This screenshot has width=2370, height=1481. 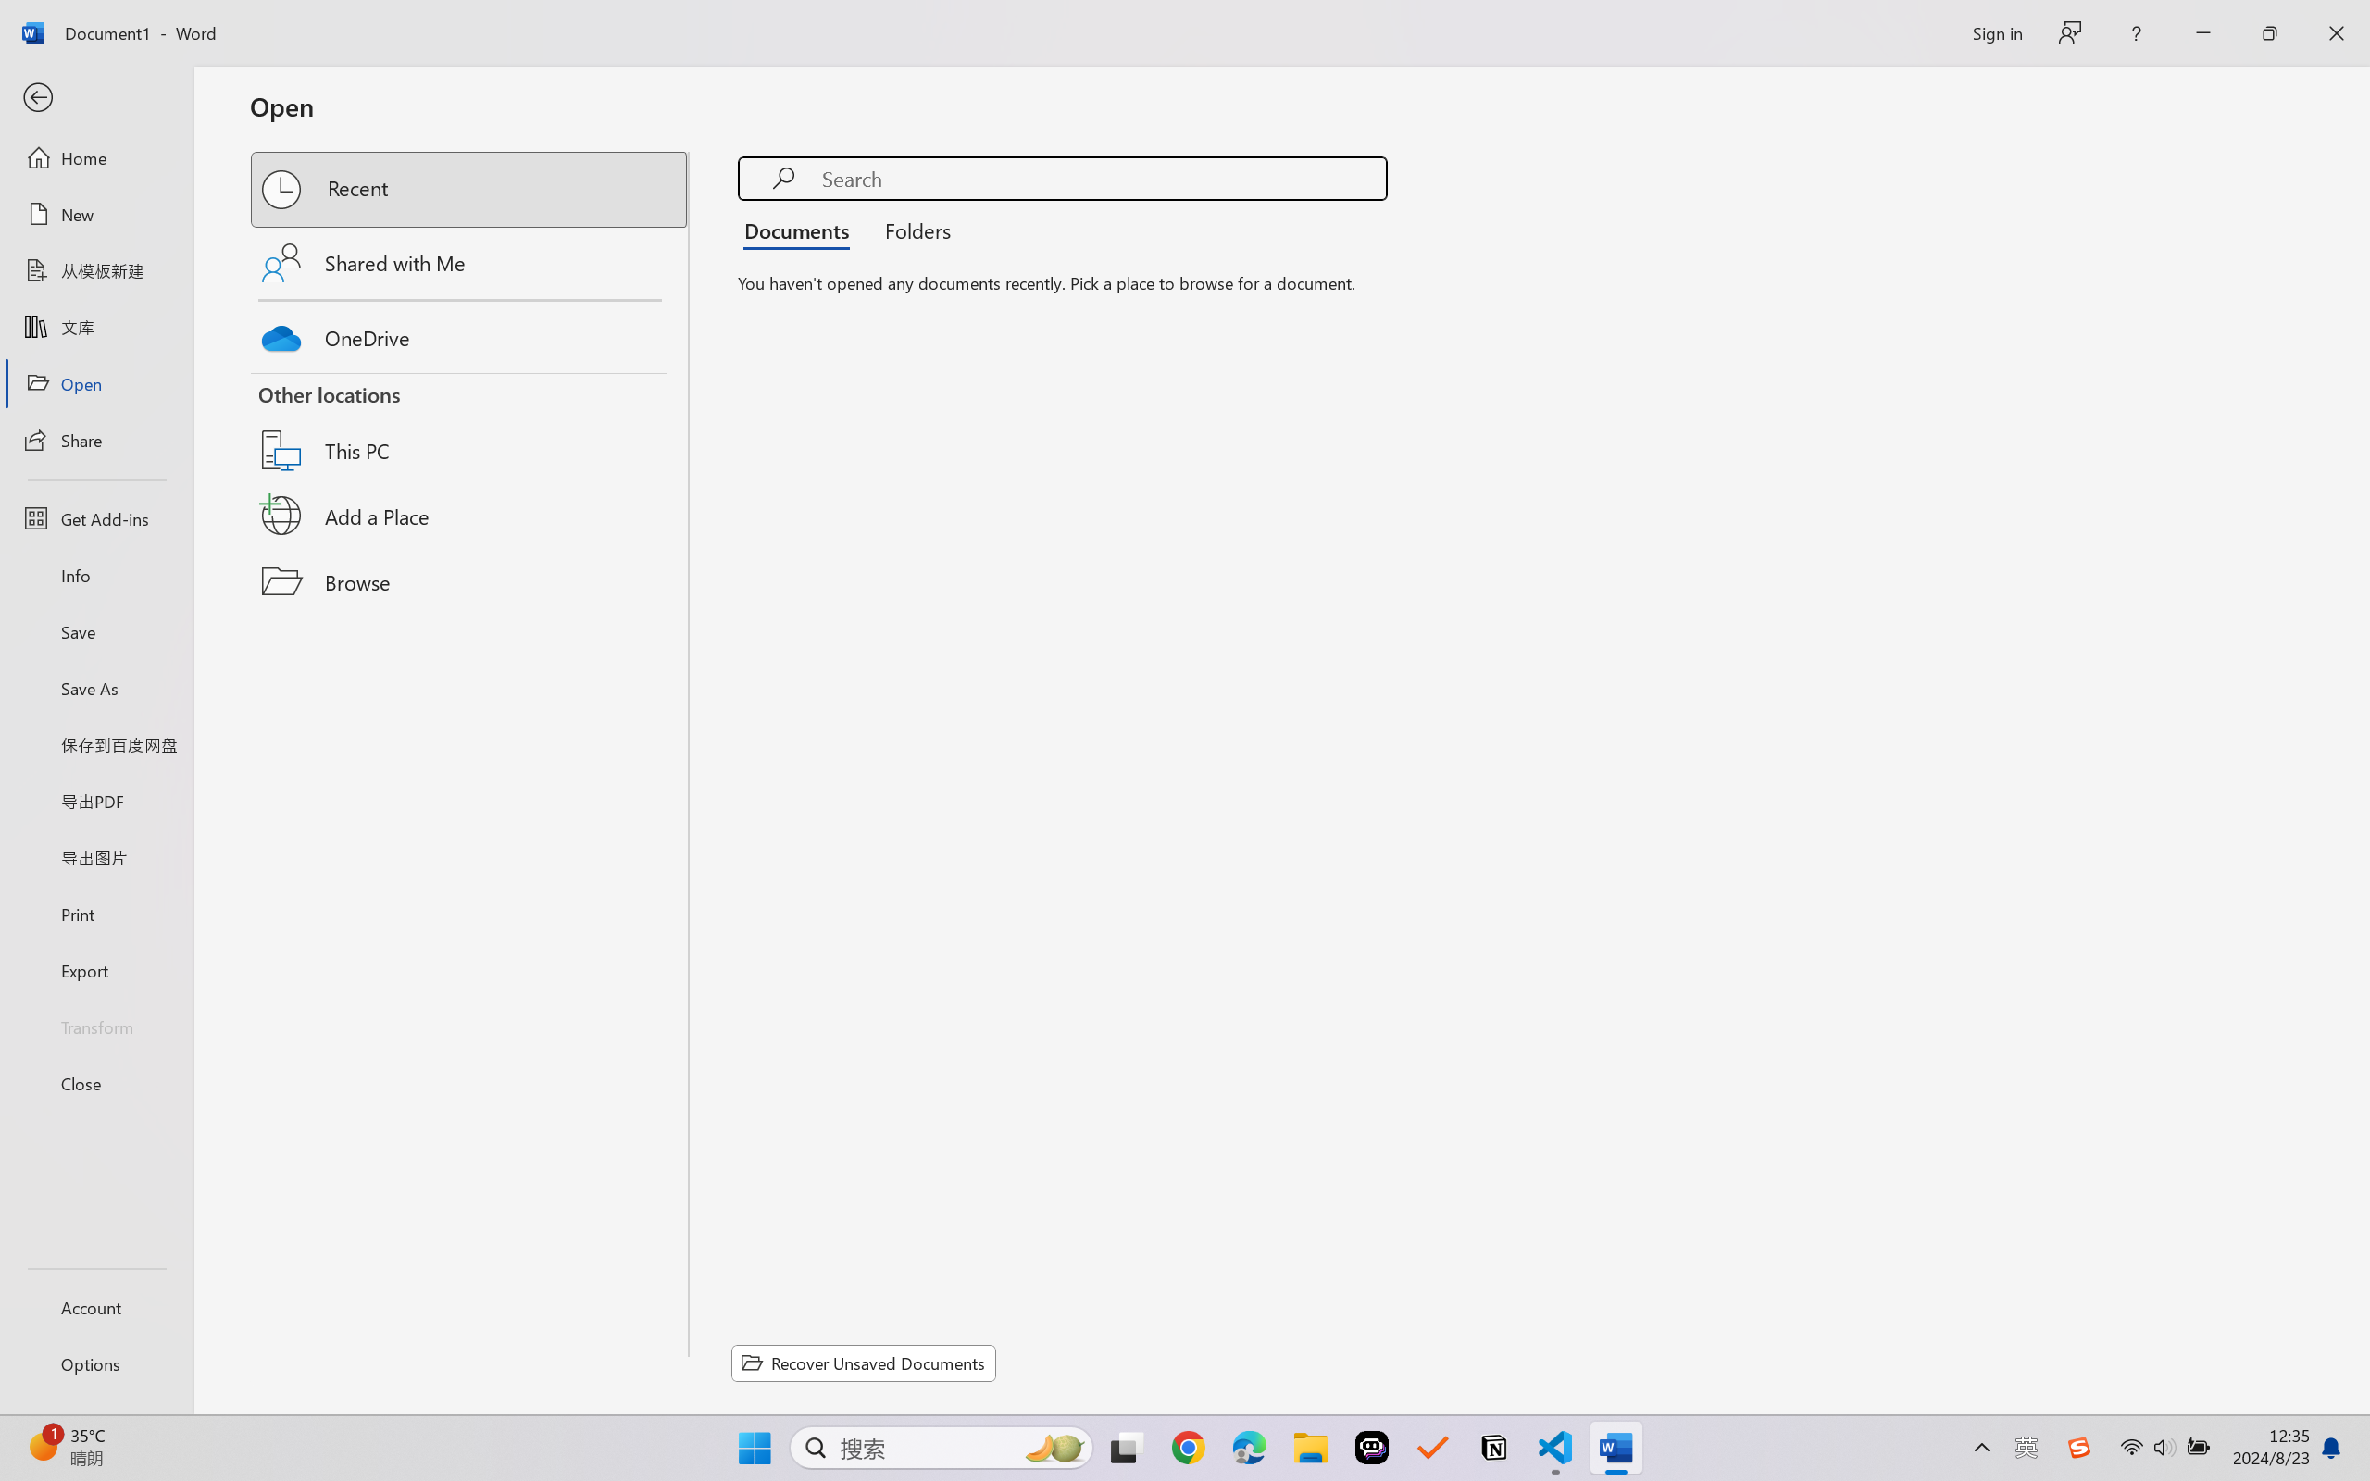 What do you see at coordinates (96, 970) in the screenshot?
I see `Export` at bounding box center [96, 970].